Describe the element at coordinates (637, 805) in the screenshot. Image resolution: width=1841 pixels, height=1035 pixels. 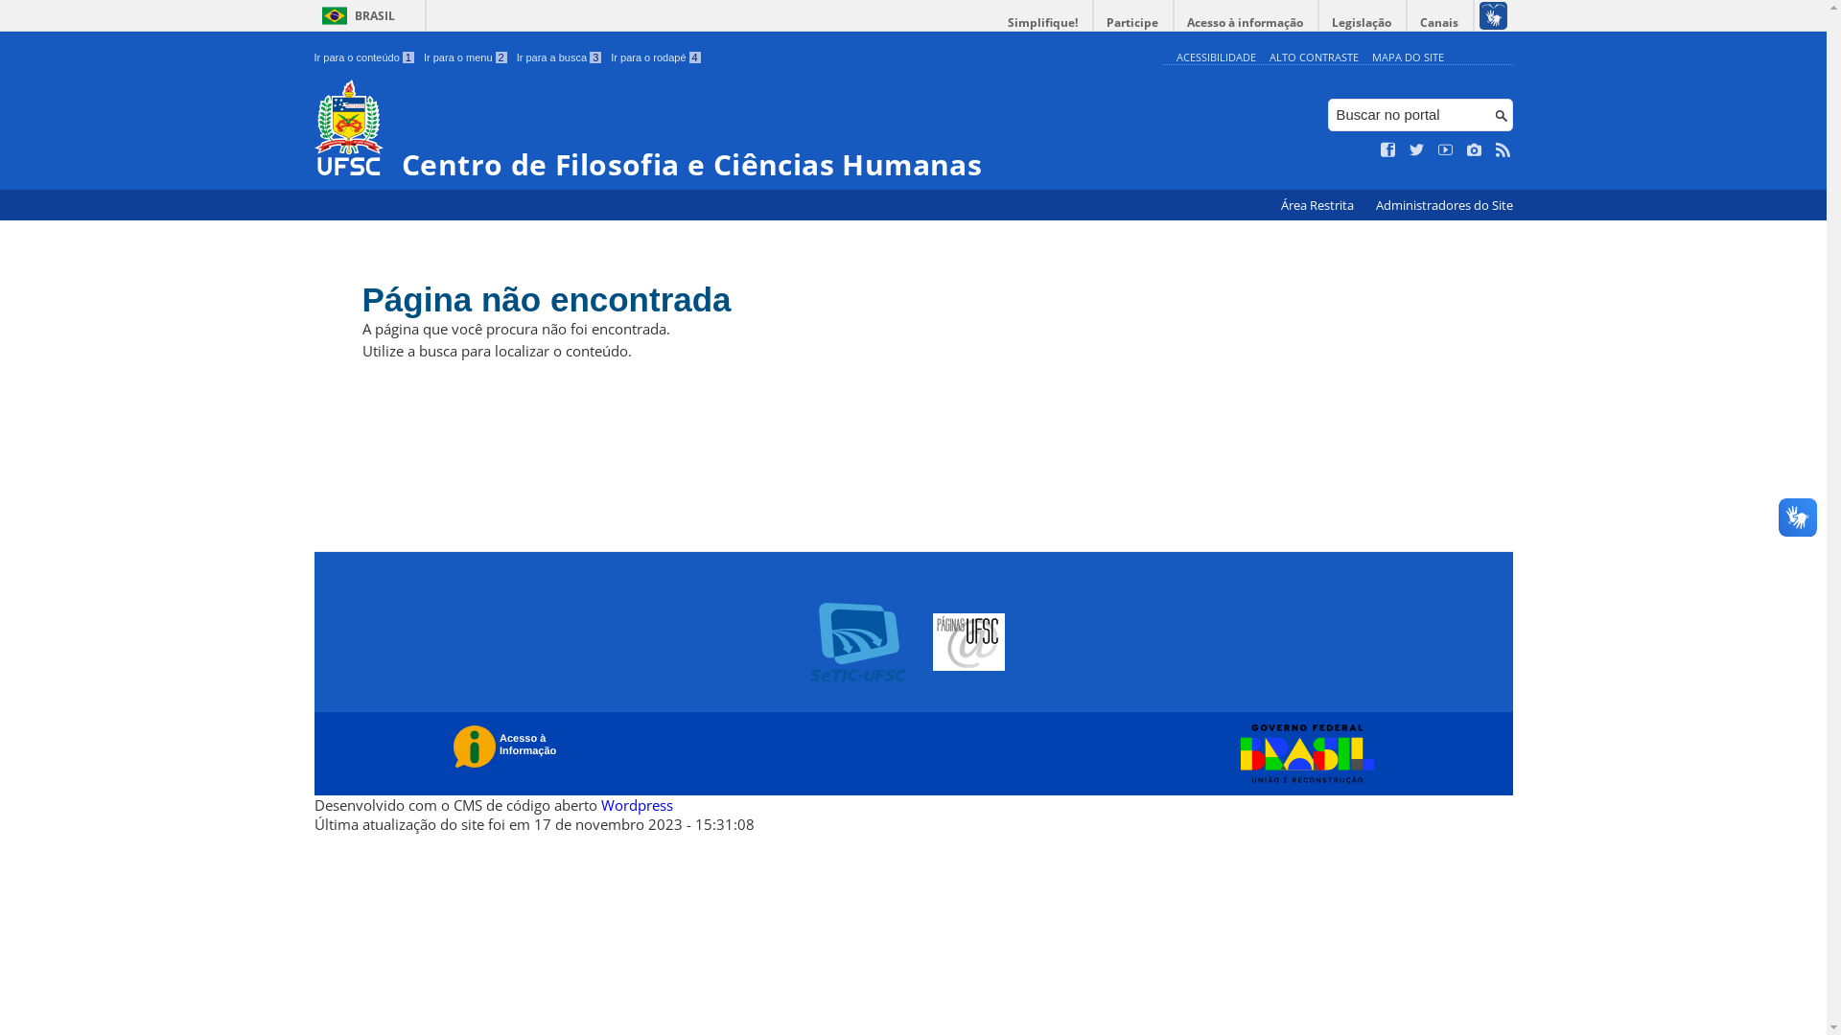
I see `Wordpress` at that location.